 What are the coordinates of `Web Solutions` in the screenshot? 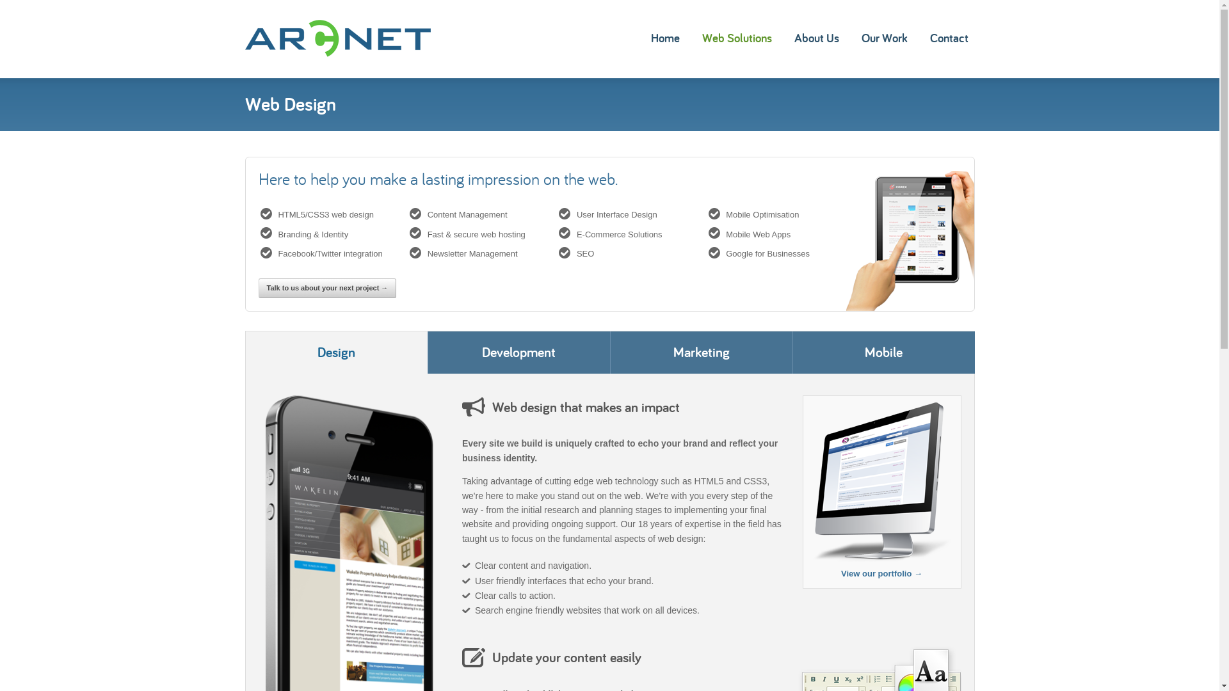 It's located at (736, 38).